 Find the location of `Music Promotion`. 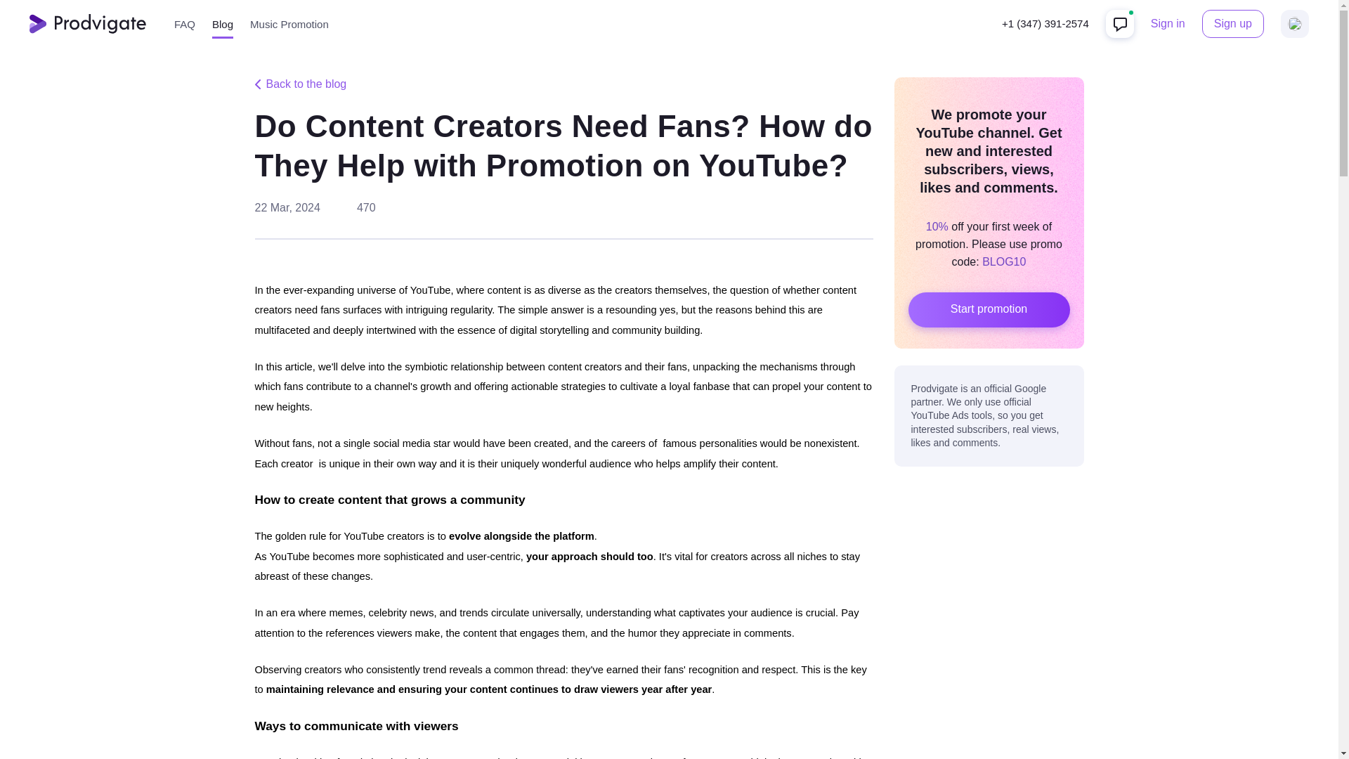

Music Promotion is located at coordinates (289, 24).